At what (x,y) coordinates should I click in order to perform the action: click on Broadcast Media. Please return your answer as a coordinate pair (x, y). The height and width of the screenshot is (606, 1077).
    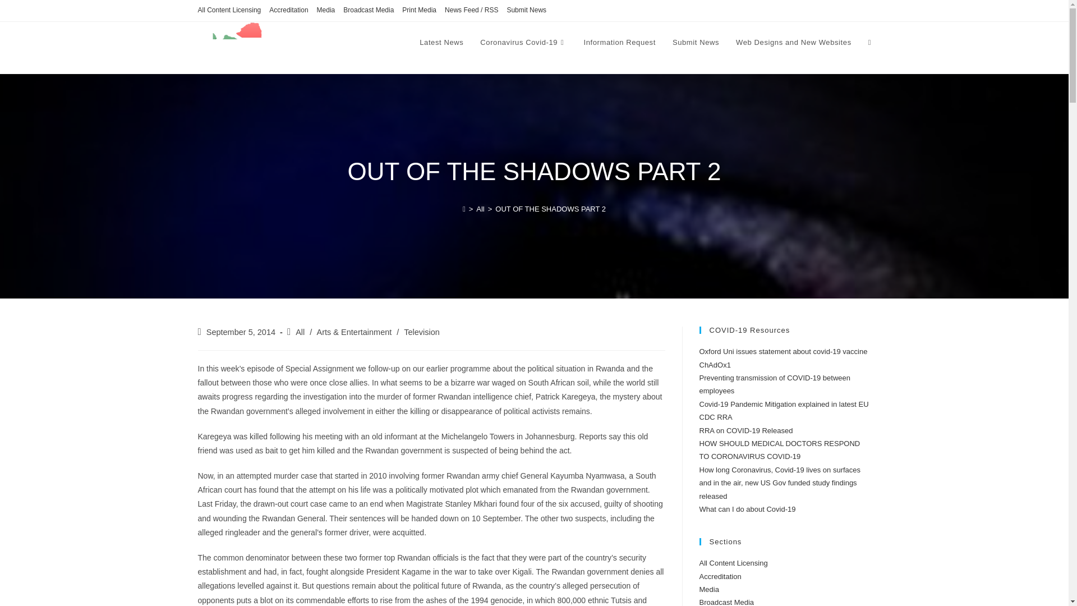
    Looking at the image, I should click on (369, 10).